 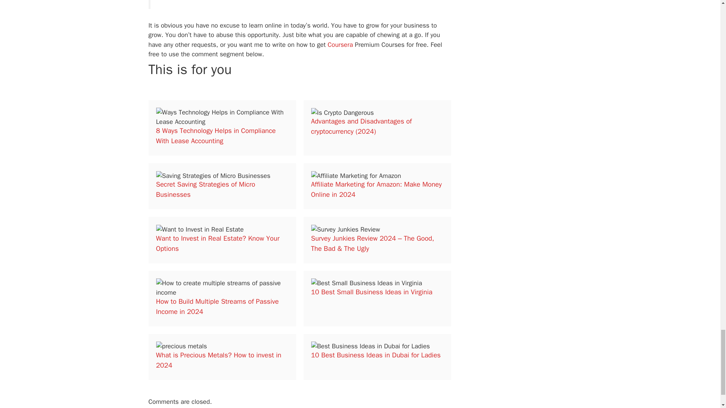 What do you see at coordinates (218, 243) in the screenshot?
I see `Want to Invest in Real Estate? Know Your Options` at bounding box center [218, 243].